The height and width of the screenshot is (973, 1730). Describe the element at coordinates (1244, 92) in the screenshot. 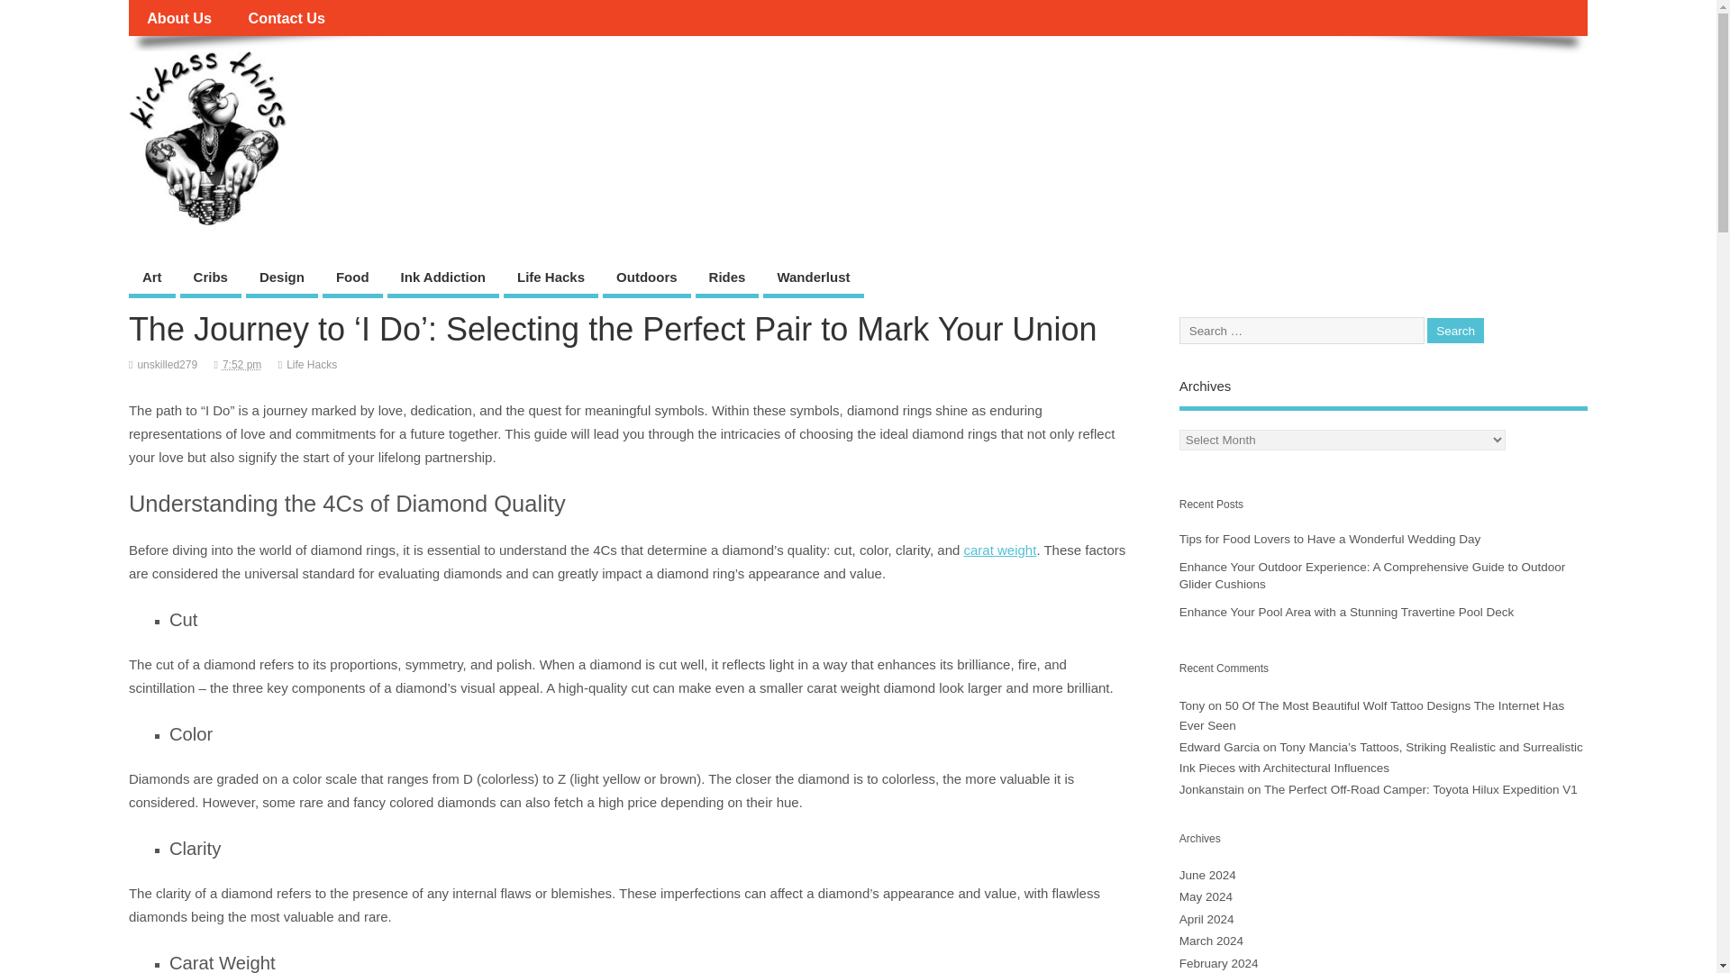

I see `Advertisement` at that location.